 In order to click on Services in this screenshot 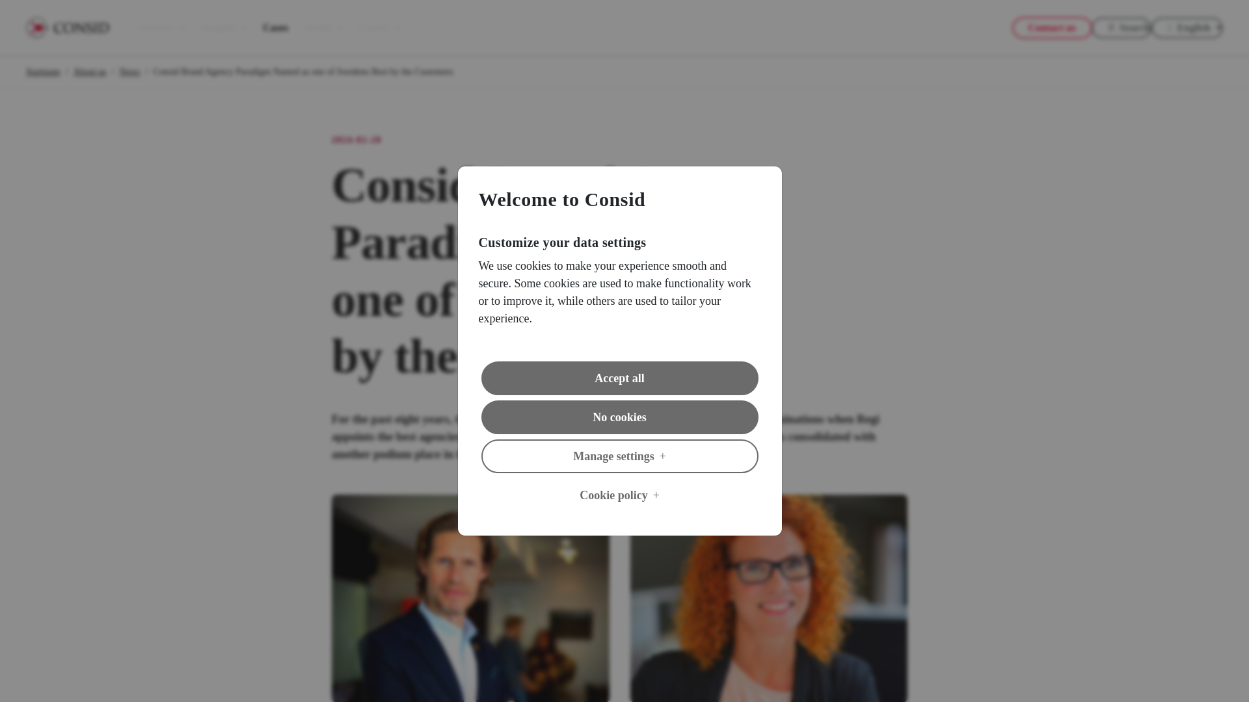, I will do `click(161, 27)`.